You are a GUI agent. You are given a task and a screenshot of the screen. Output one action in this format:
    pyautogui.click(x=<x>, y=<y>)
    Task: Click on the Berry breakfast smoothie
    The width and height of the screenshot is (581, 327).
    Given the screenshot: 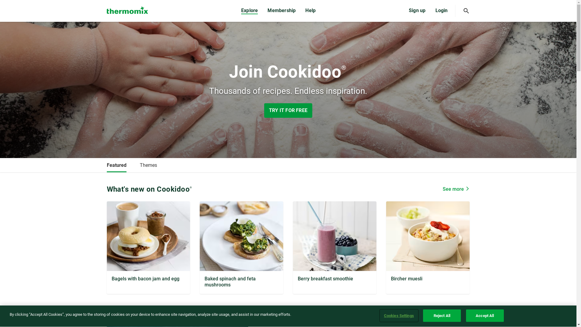 What is the action you would take?
    pyautogui.click(x=335, y=247)
    